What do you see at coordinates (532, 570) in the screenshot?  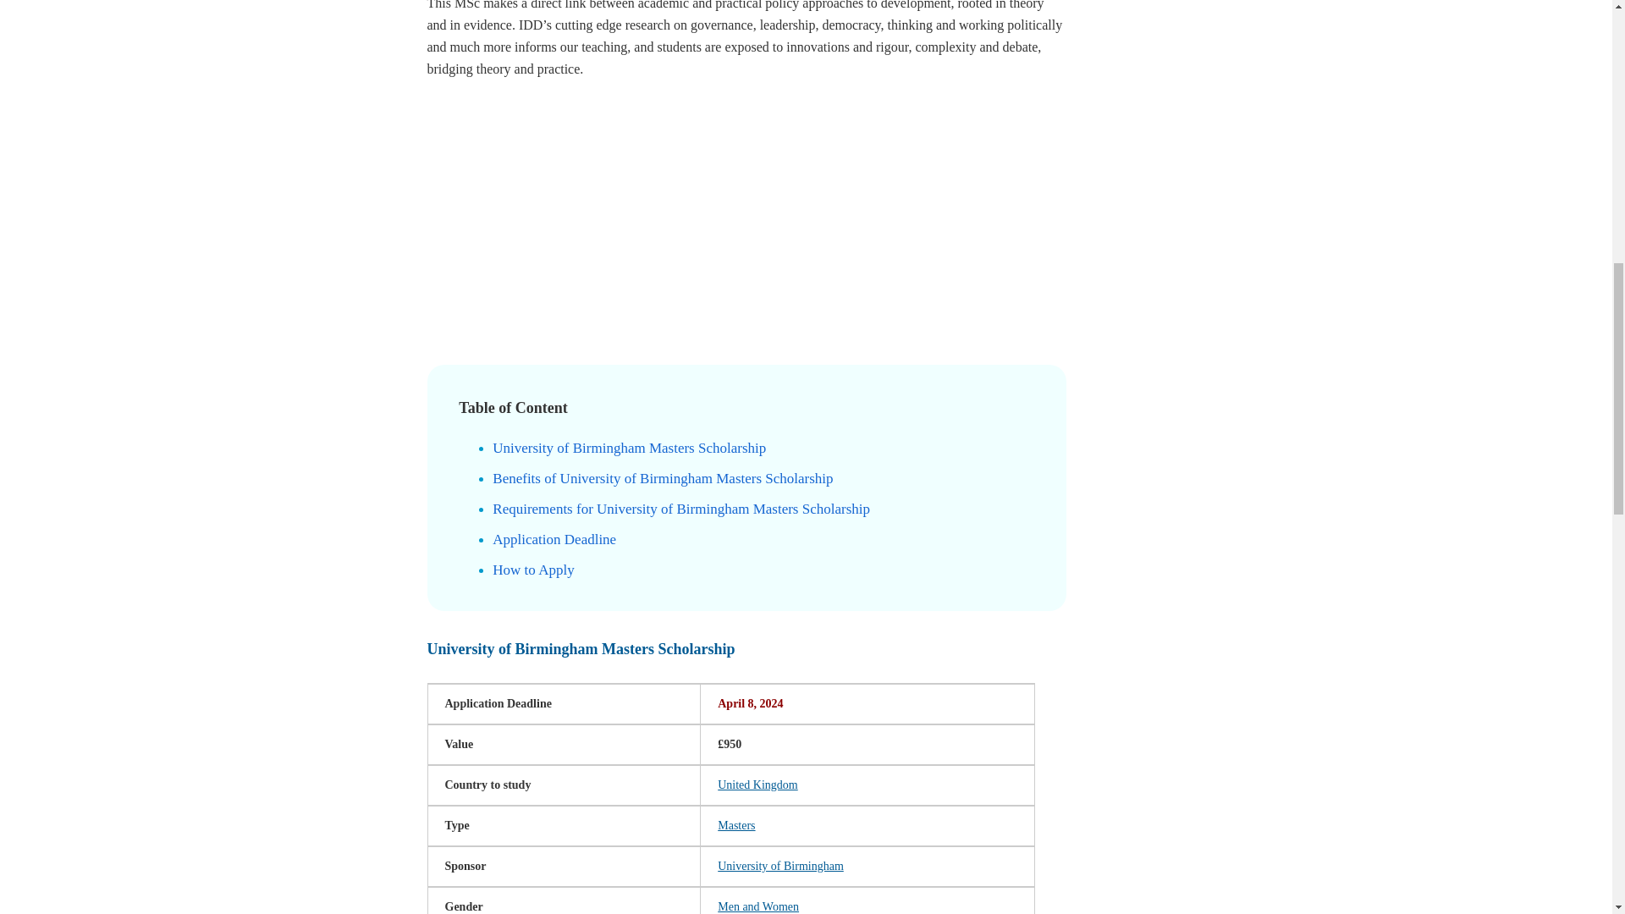 I see `How to Apply` at bounding box center [532, 570].